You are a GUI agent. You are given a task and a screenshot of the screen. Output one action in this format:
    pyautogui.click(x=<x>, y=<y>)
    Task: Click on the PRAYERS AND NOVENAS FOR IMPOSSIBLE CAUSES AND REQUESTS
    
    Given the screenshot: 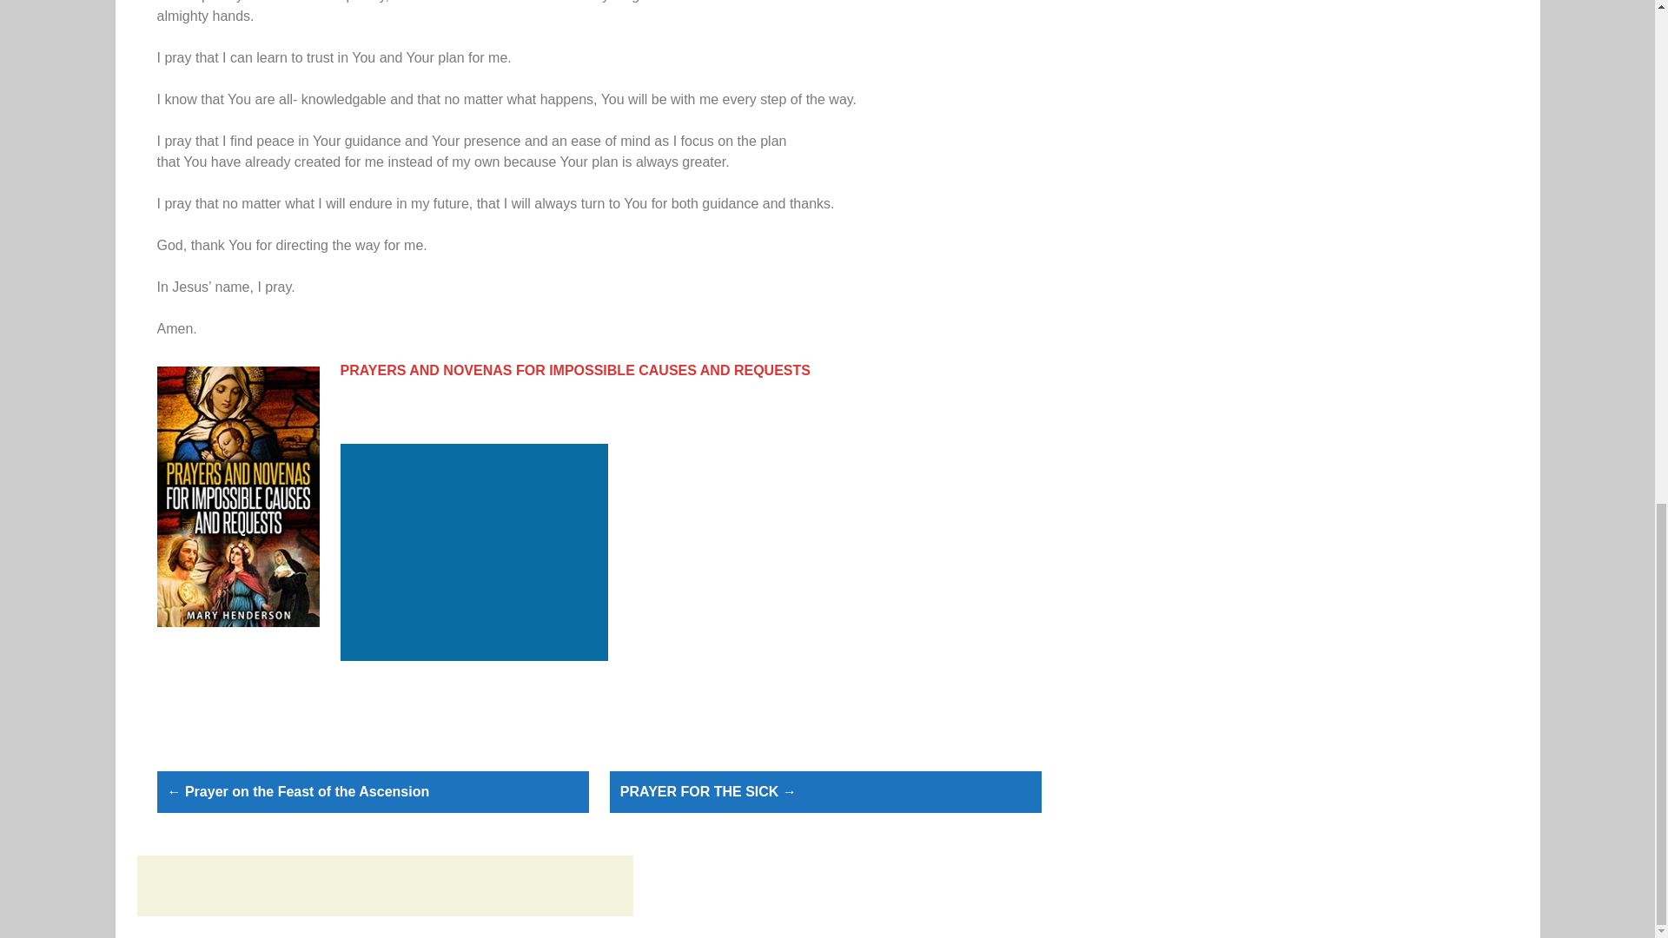 What is the action you would take?
    pyautogui.click(x=575, y=370)
    